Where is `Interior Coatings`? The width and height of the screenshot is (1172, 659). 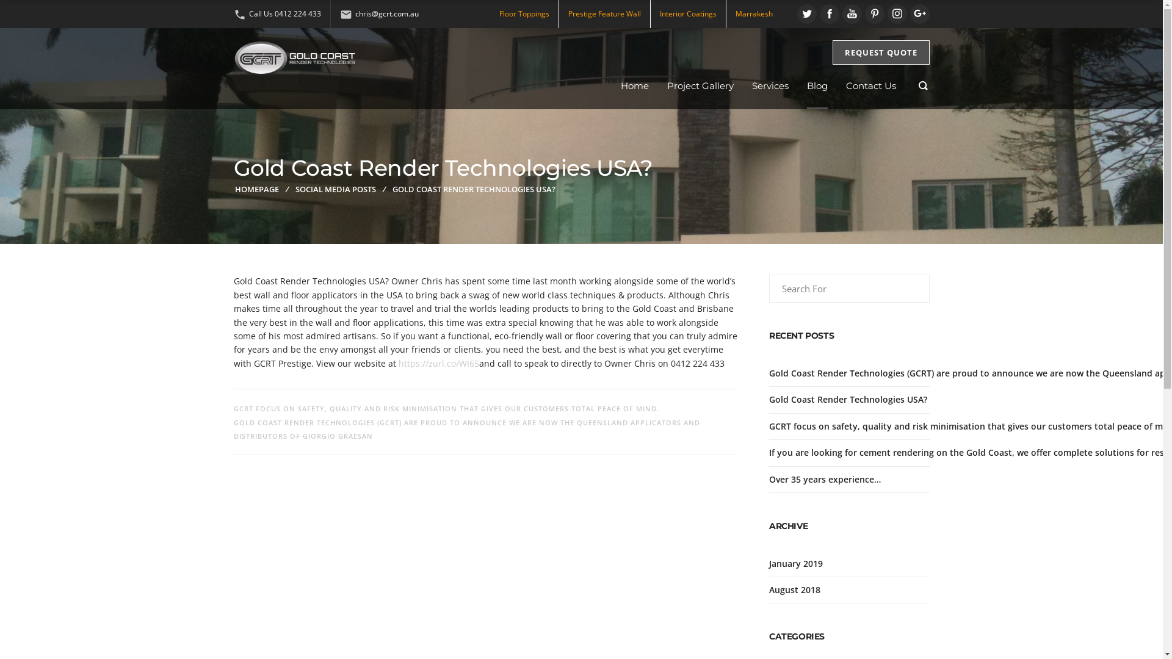
Interior Coatings is located at coordinates (687, 13).